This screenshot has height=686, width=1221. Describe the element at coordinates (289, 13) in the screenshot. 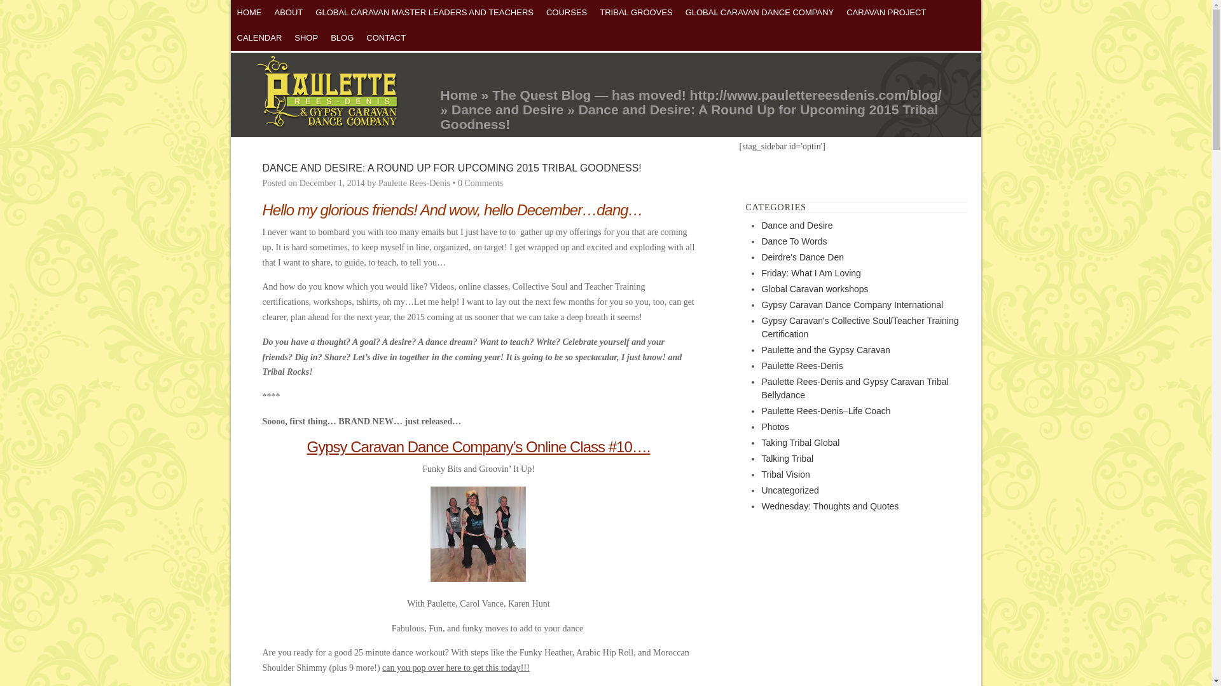

I see `ABOUT` at that location.